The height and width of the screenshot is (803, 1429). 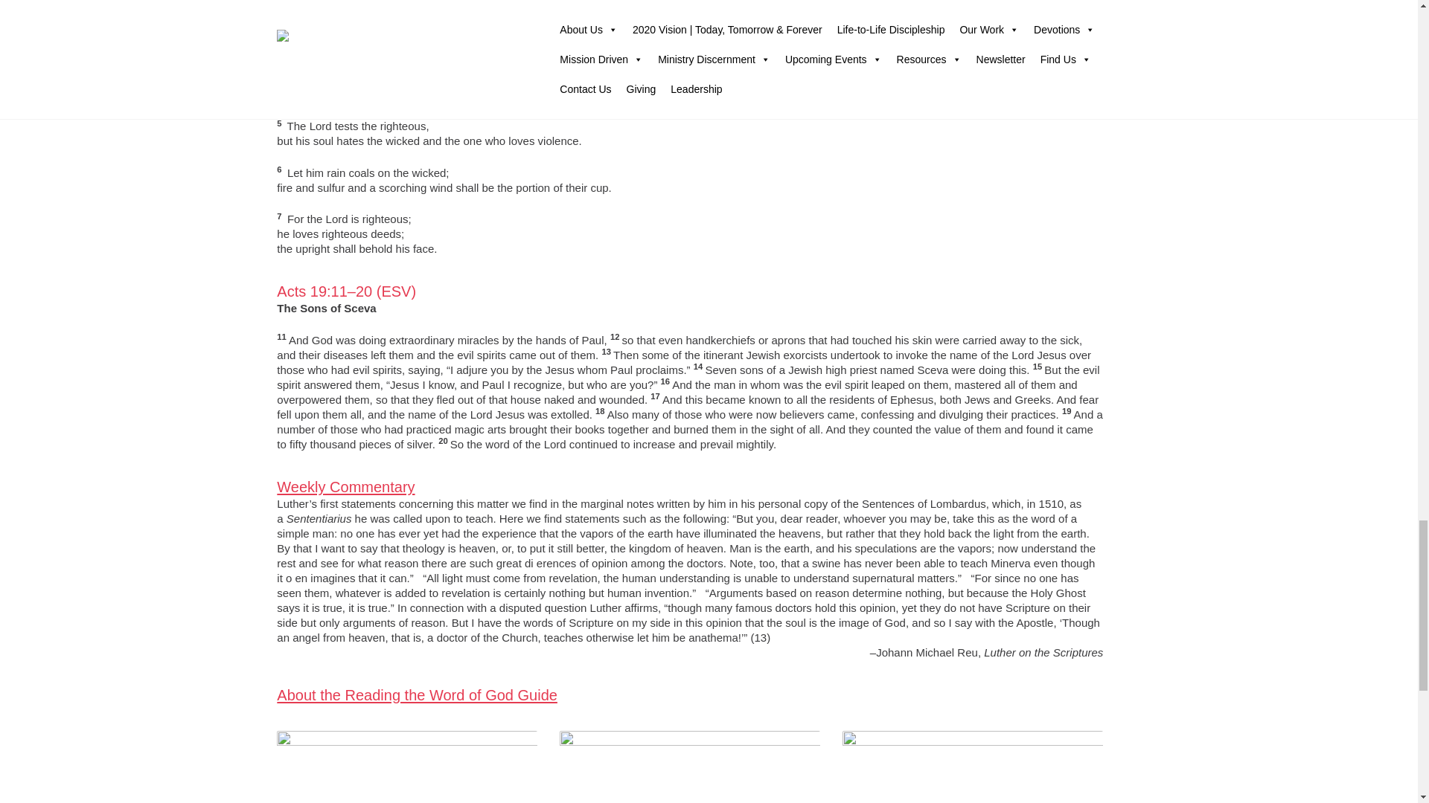 What do you see at coordinates (690, 763) in the screenshot?
I see `Lutheran Church - Canada` at bounding box center [690, 763].